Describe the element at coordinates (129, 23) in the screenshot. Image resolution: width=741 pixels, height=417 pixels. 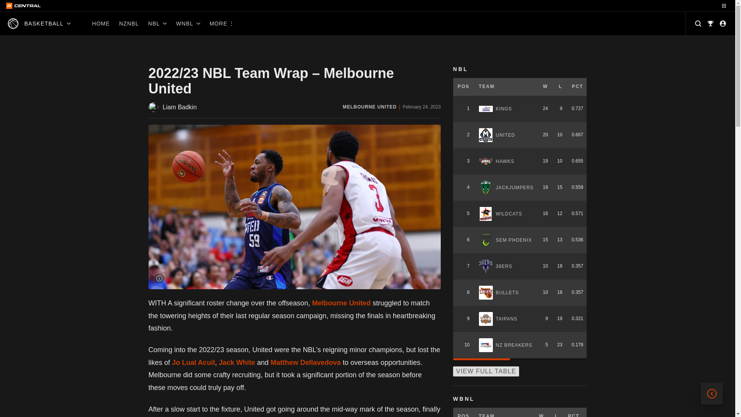
I see `NZNBL` at that location.